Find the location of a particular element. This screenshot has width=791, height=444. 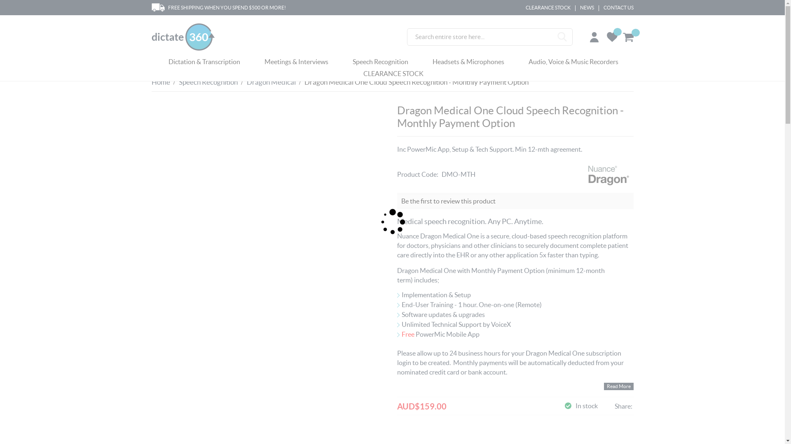

Headsets & Microphones is located at coordinates (468, 63).